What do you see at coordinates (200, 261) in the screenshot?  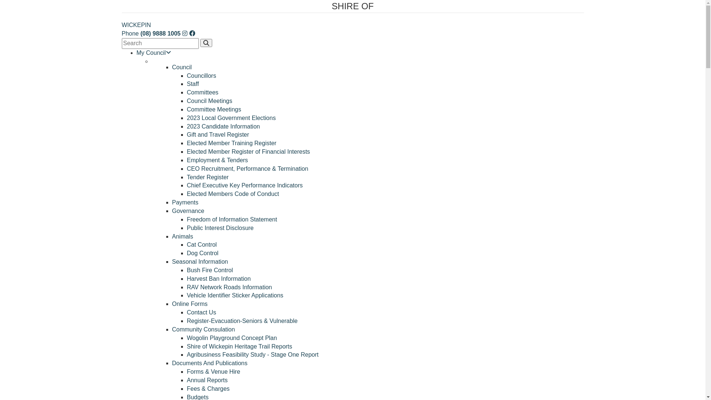 I see `Seasonal Information` at bounding box center [200, 261].